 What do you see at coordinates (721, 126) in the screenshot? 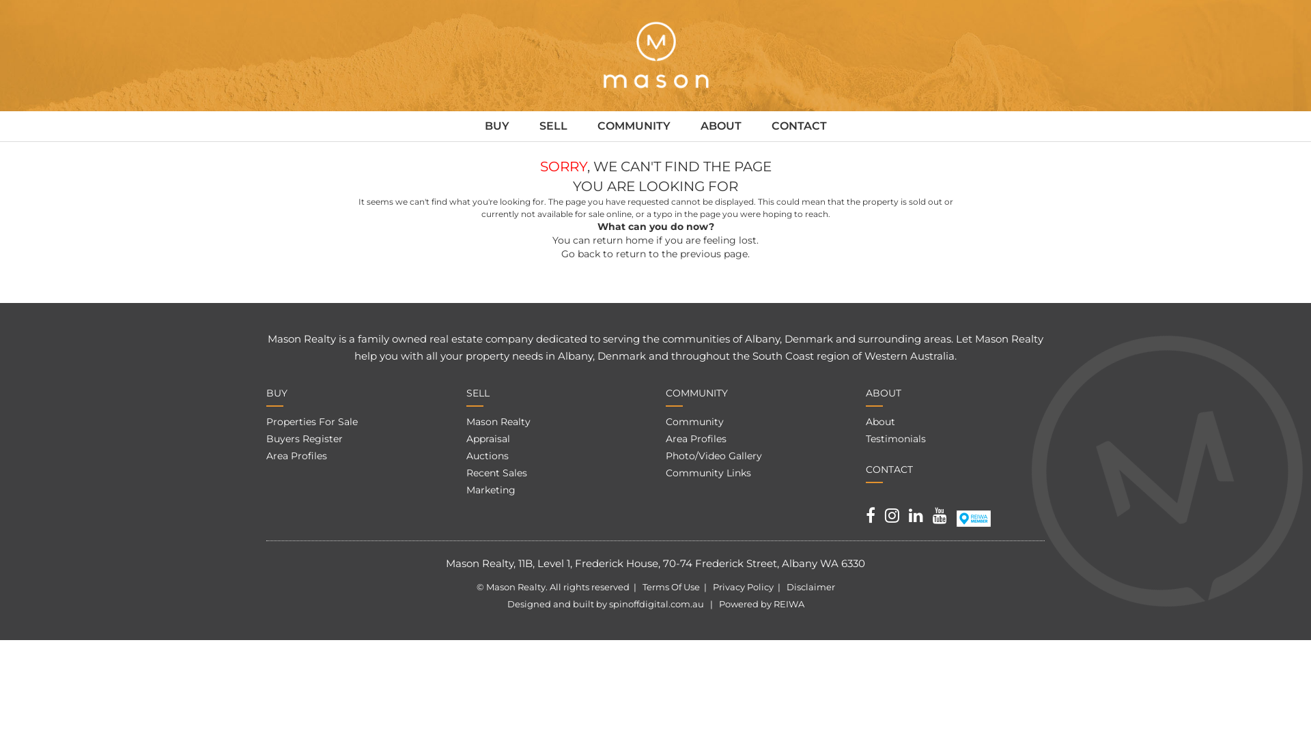
I see `ABOUT` at bounding box center [721, 126].